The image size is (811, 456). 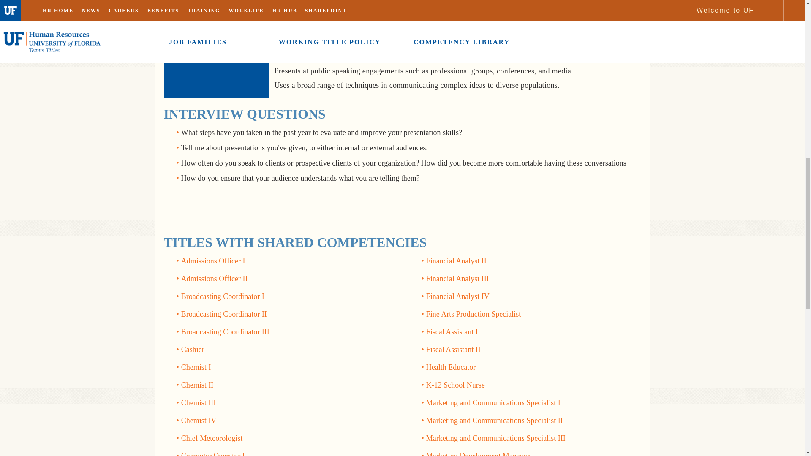 I want to click on Cashier, so click(x=193, y=350).